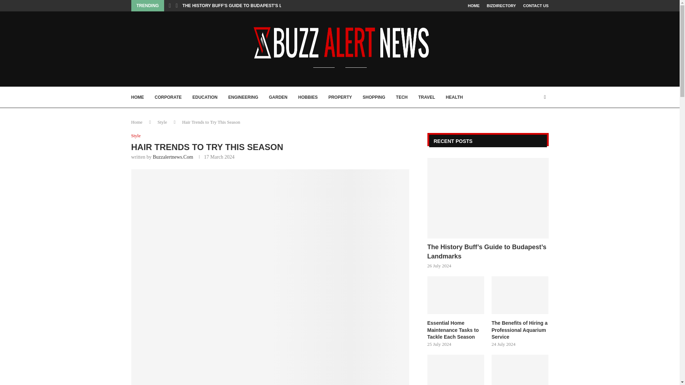 This screenshot has width=685, height=385. Describe the element at coordinates (173, 157) in the screenshot. I see `Buzzalertnews.Com` at that location.